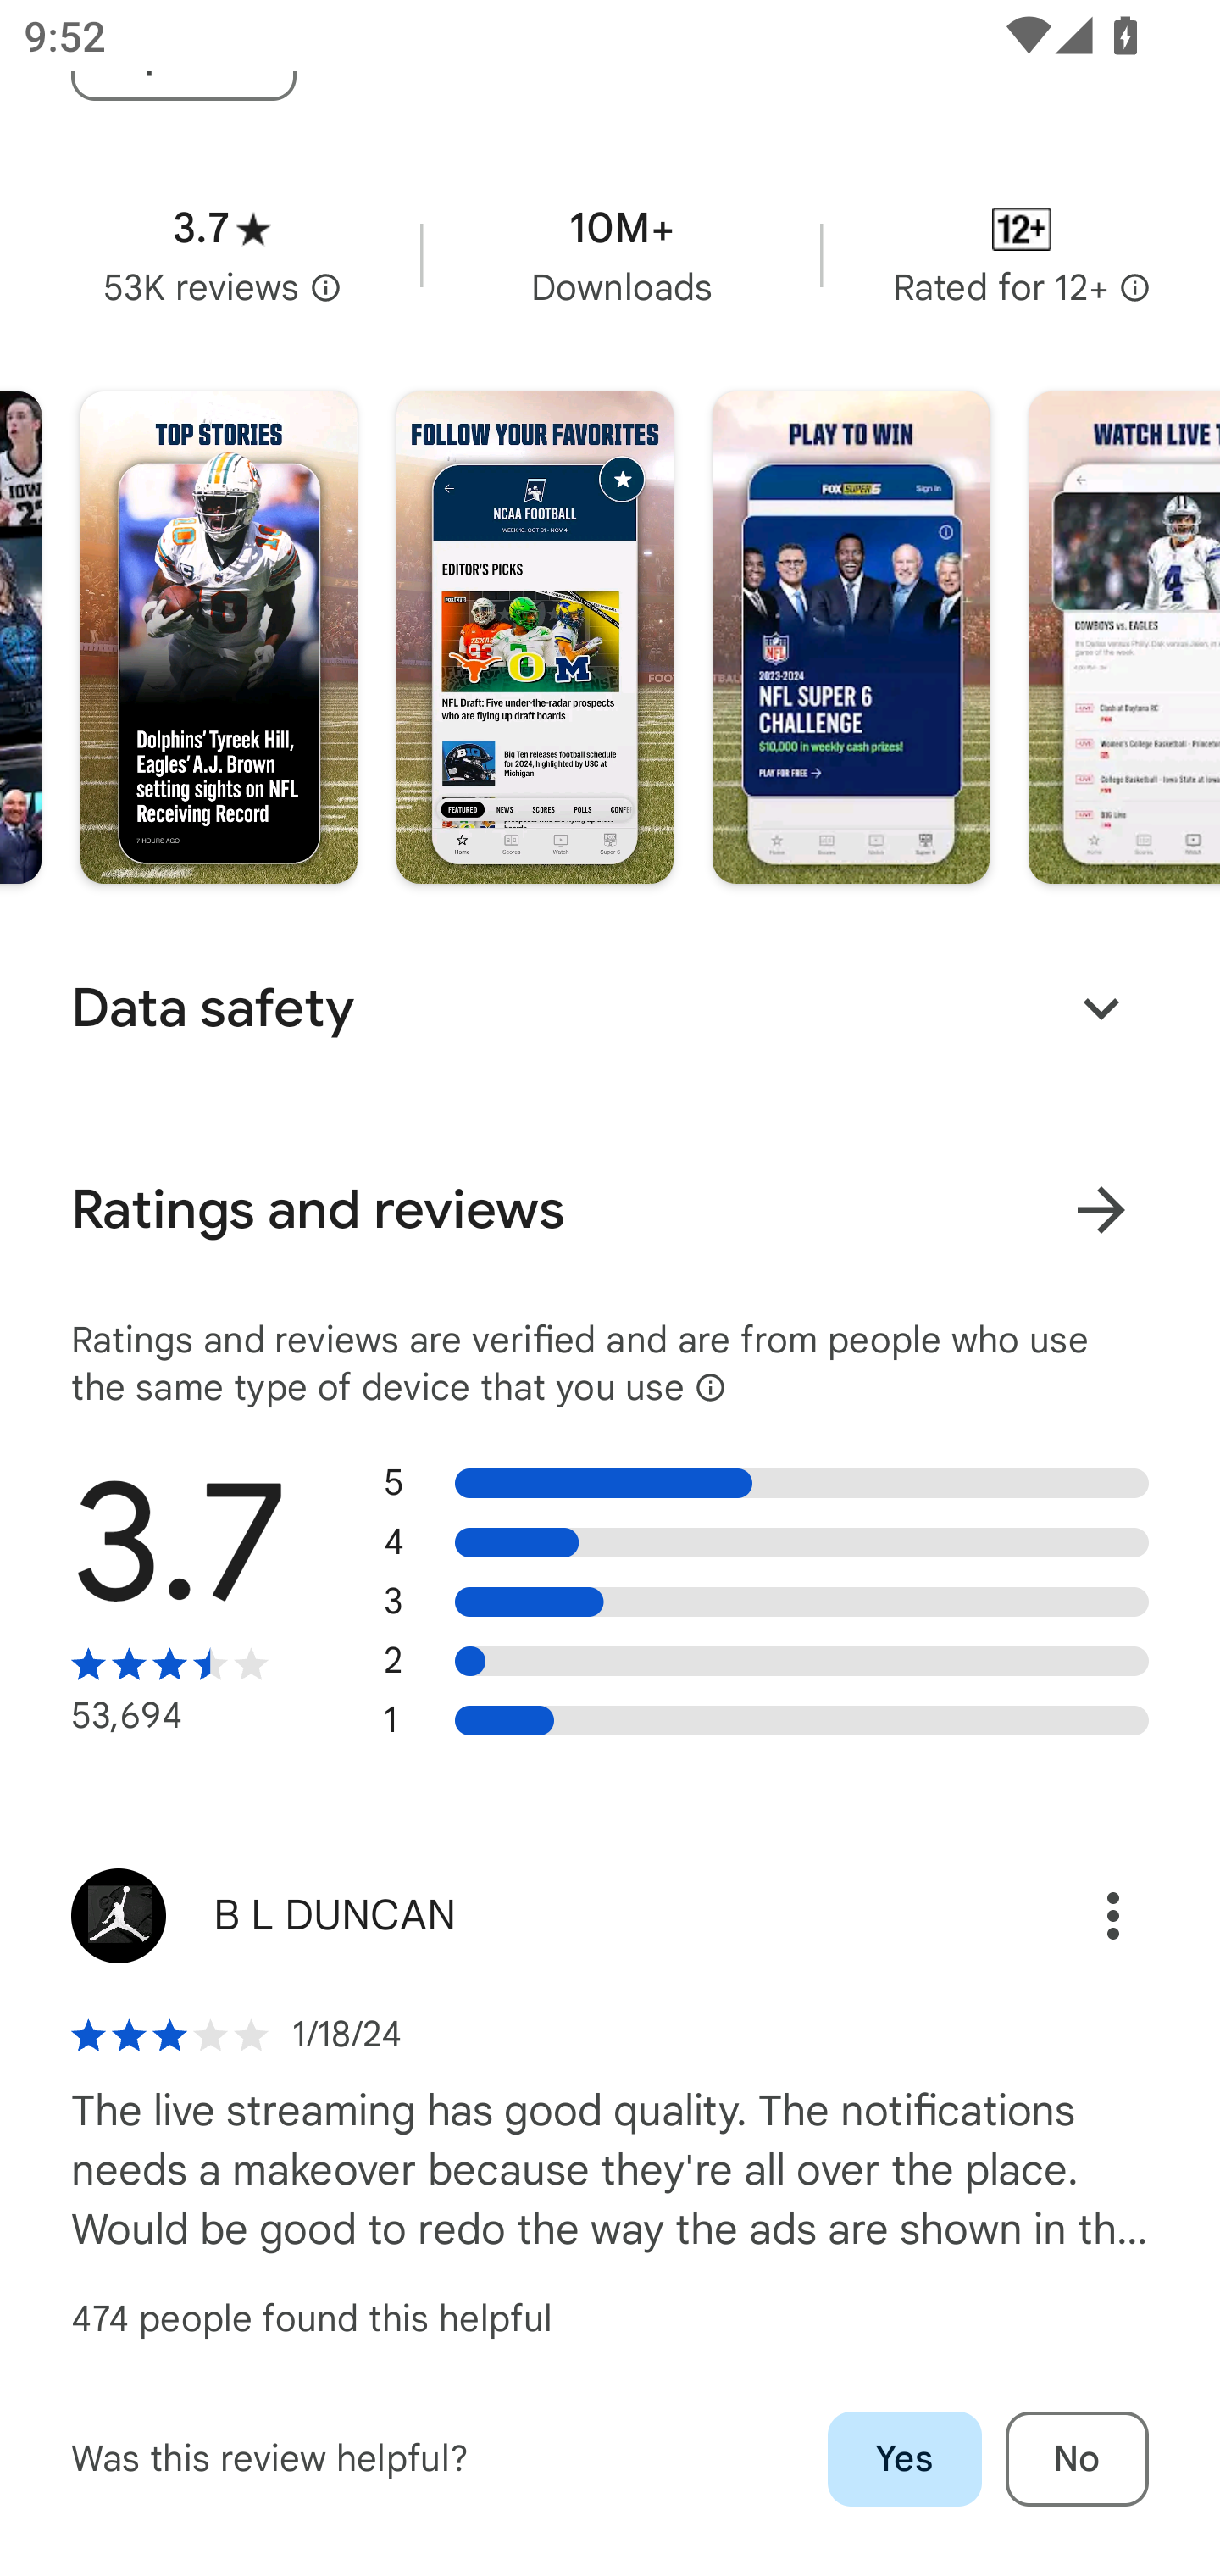 The width and height of the screenshot is (1220, 2576). I want to click on No, so click(1077, 2459).